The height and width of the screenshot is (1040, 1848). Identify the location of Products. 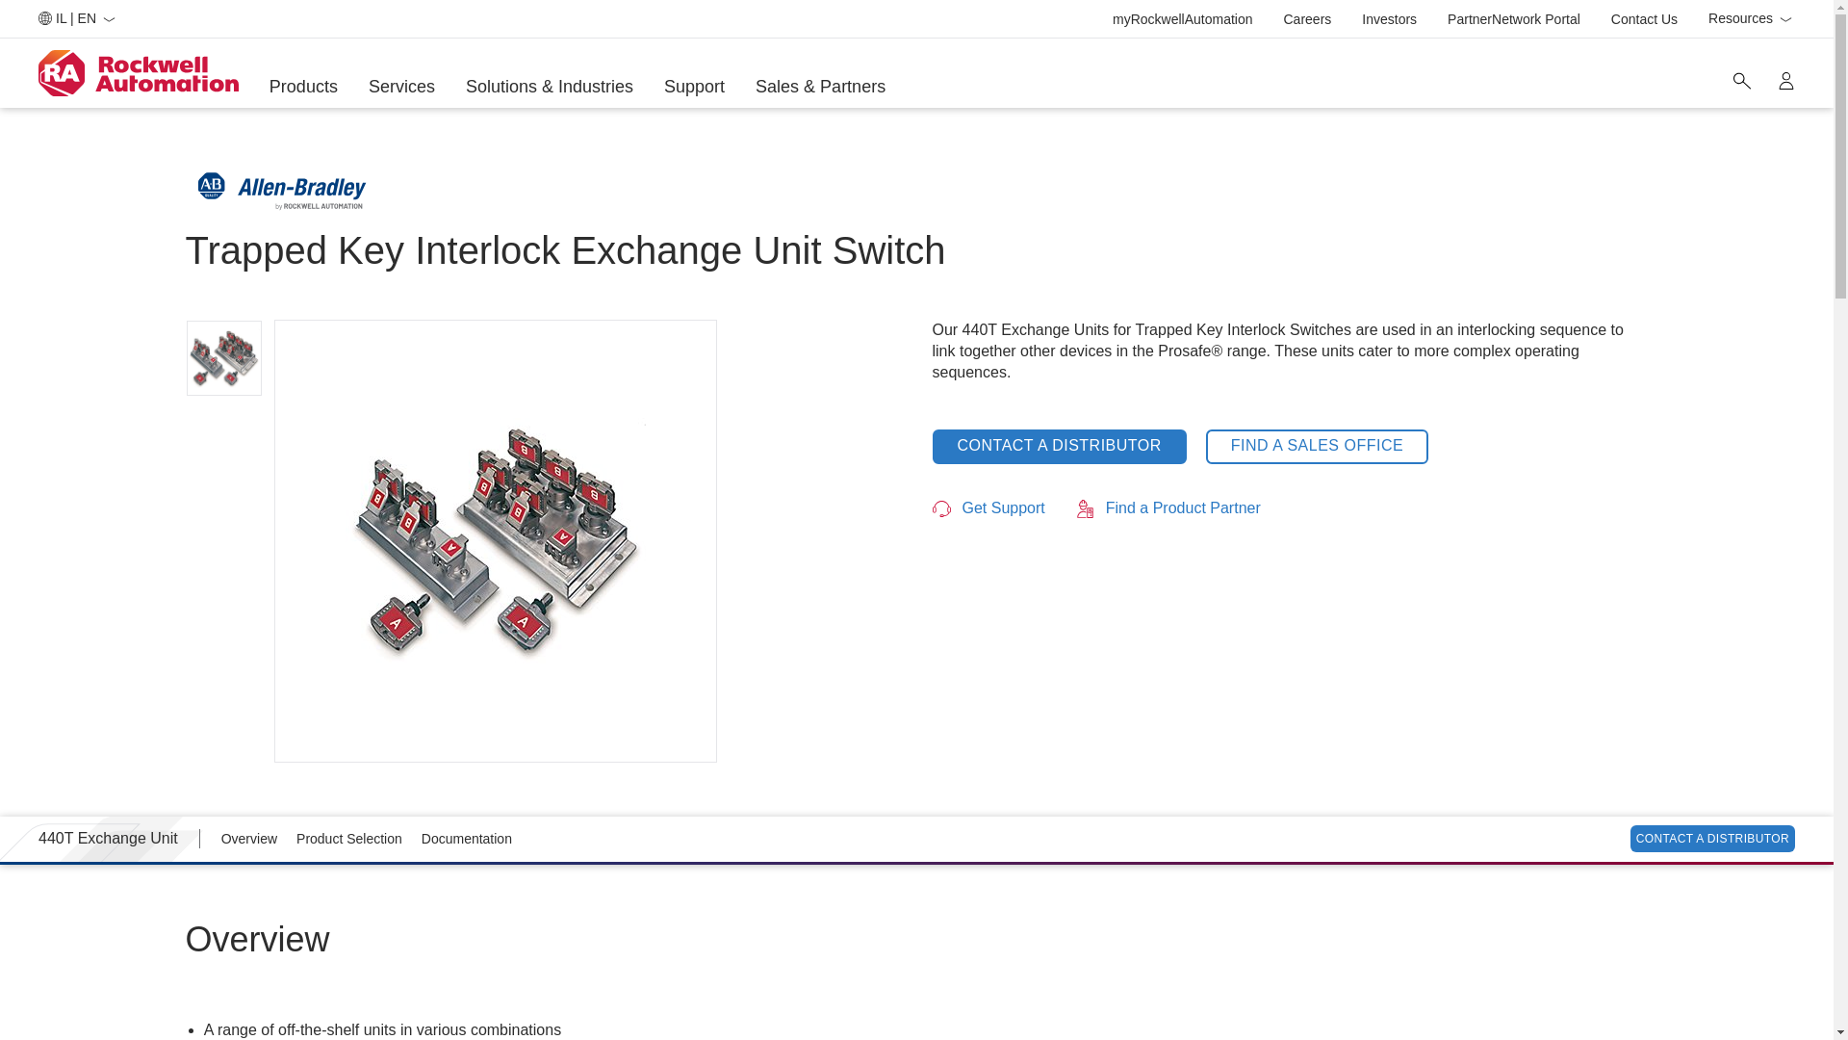
(1308, 19).